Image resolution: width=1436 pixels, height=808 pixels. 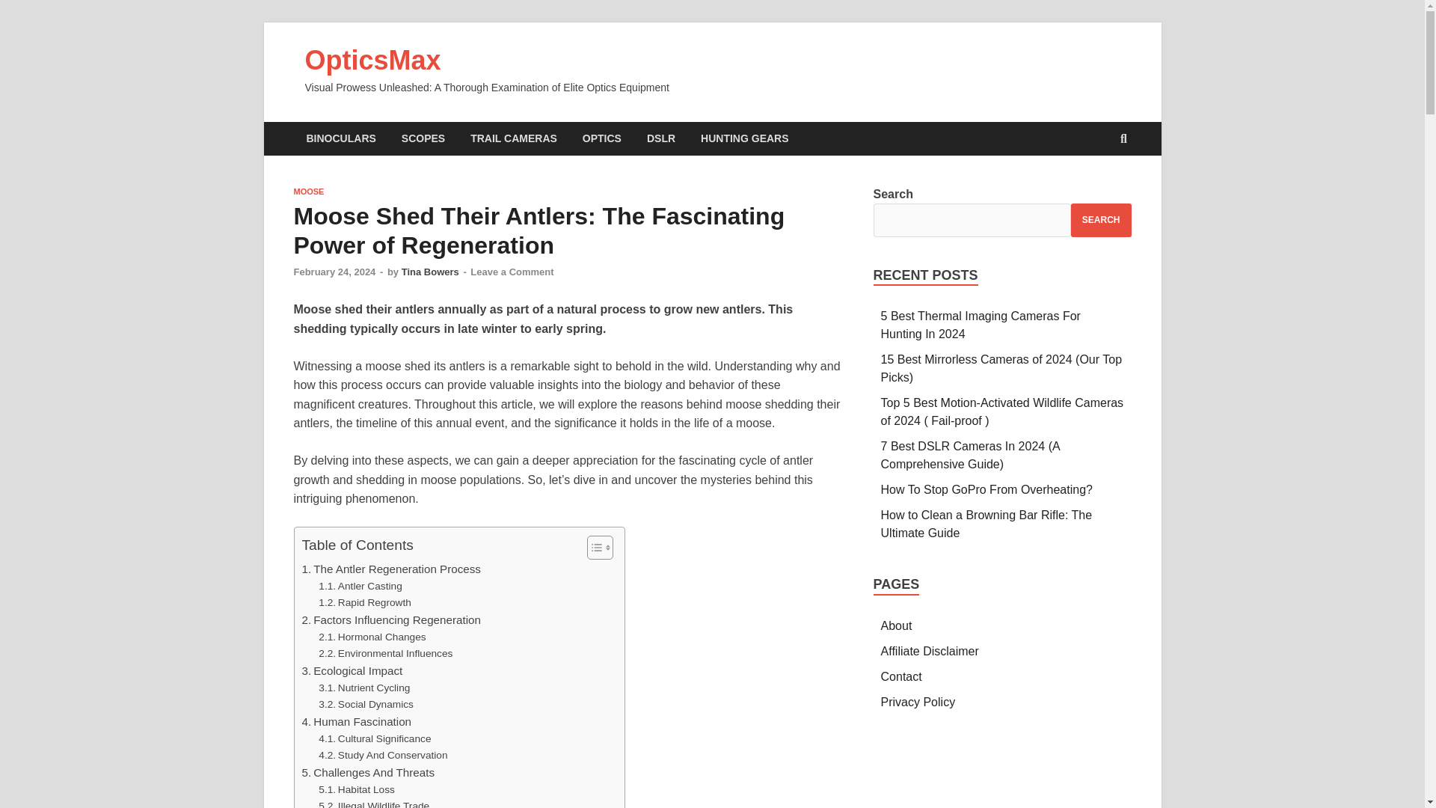 What do you see at coordinates (372, 60) in the screenshot?
I see `OpticsMax` at bounding box center [372, 60].